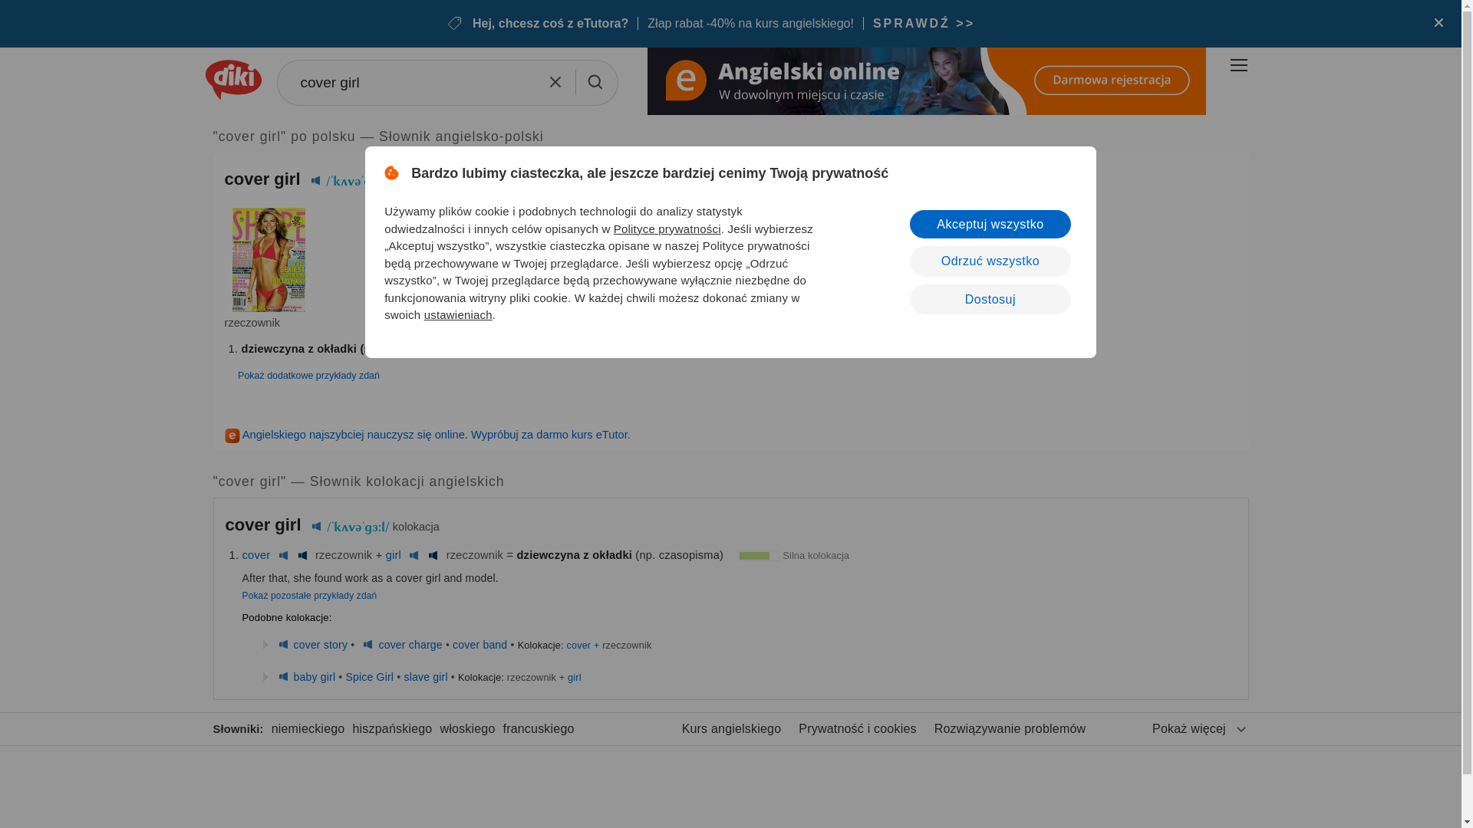 The height and width of the screenshot is (828, 1473). I want to click on cover story, so click(321, 644).